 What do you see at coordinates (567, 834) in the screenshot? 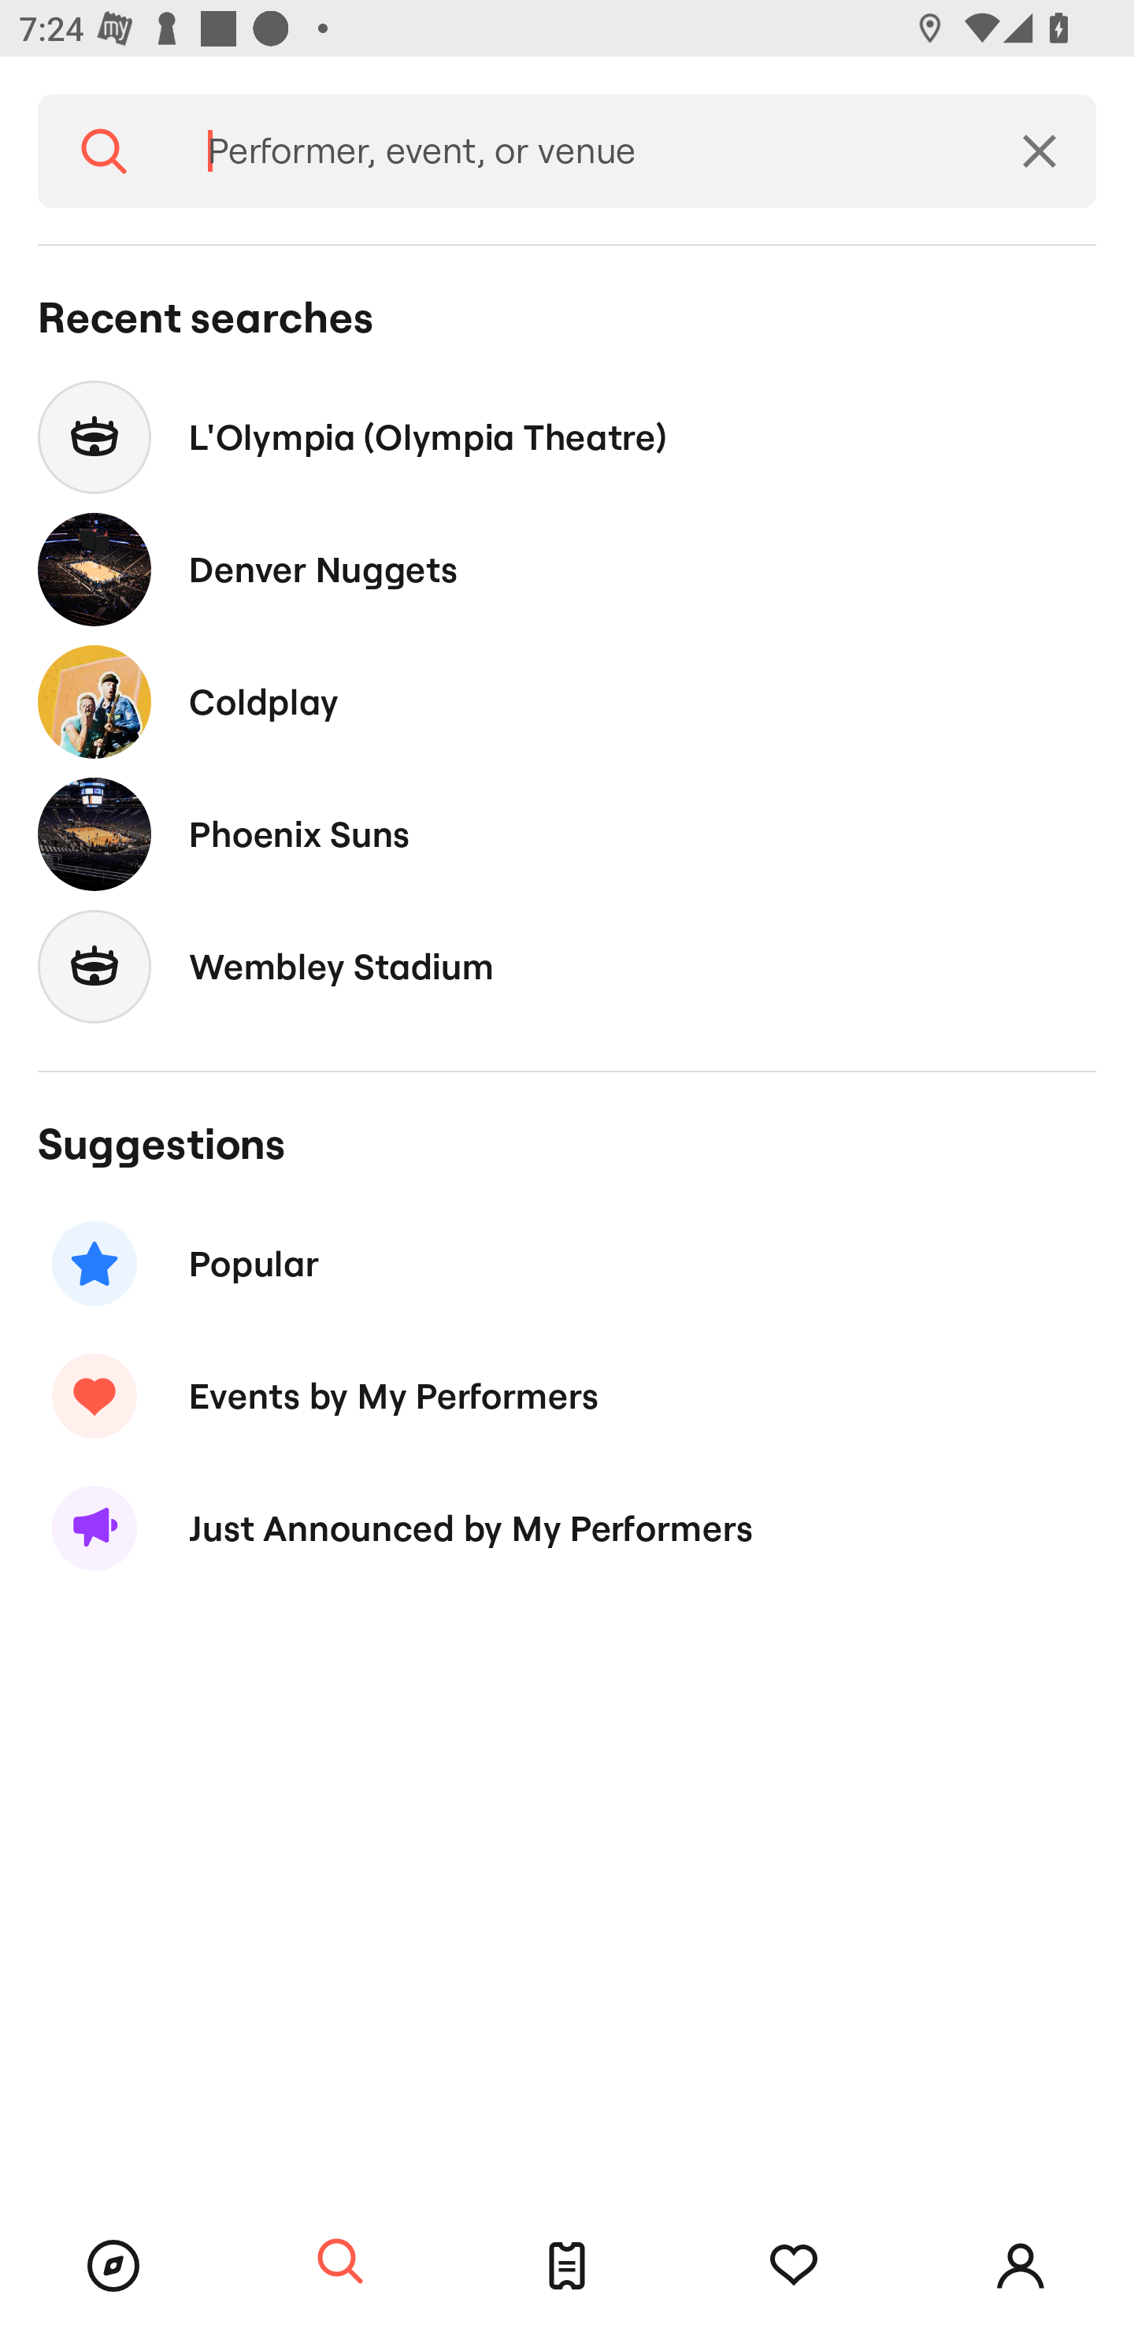
I see `Phoenix Suns` at bounding box center [567, 834].